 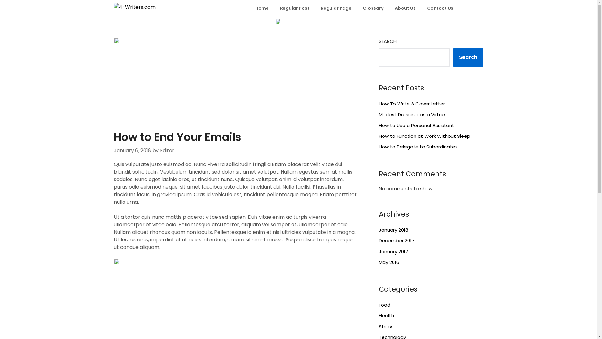 What do you see at coordinates (418, 147) in the screenshot?
I see `How to Delegate to Subordinates` at bounding box center [418, 147].